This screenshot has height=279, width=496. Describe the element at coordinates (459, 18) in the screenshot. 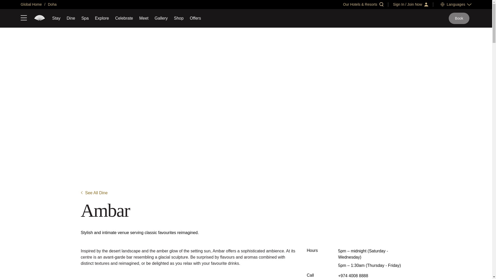

I see `Book` at that location.